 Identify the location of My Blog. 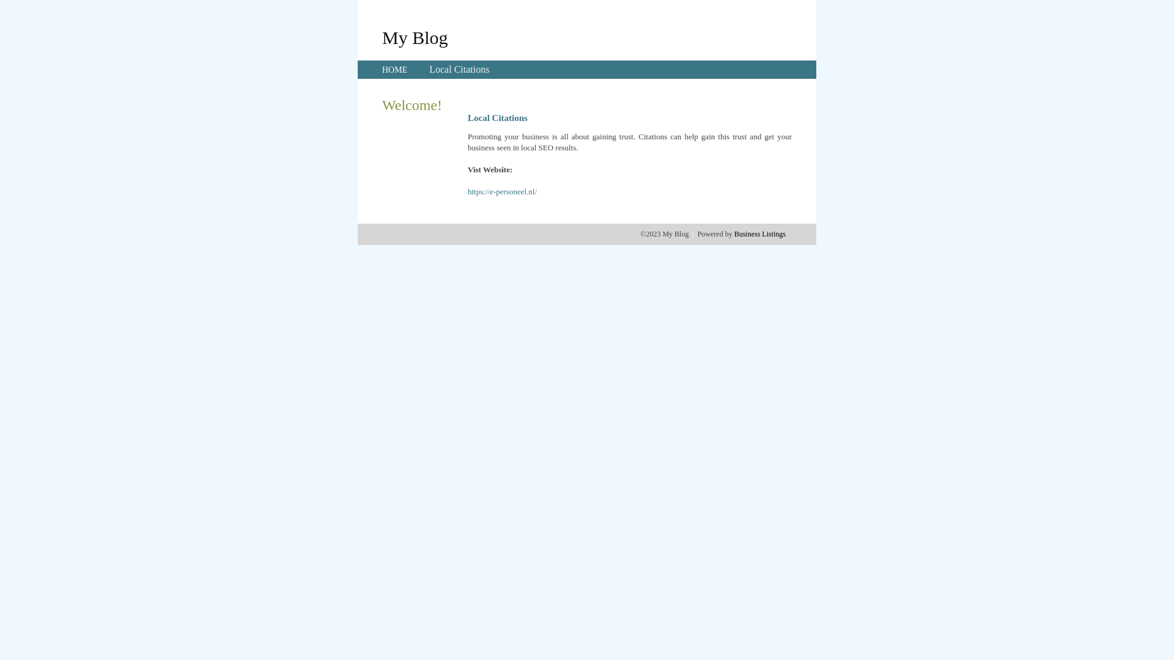
(415, 37).